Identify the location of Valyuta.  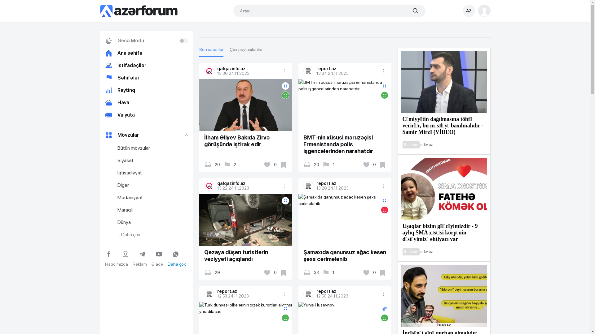
(146, 115).